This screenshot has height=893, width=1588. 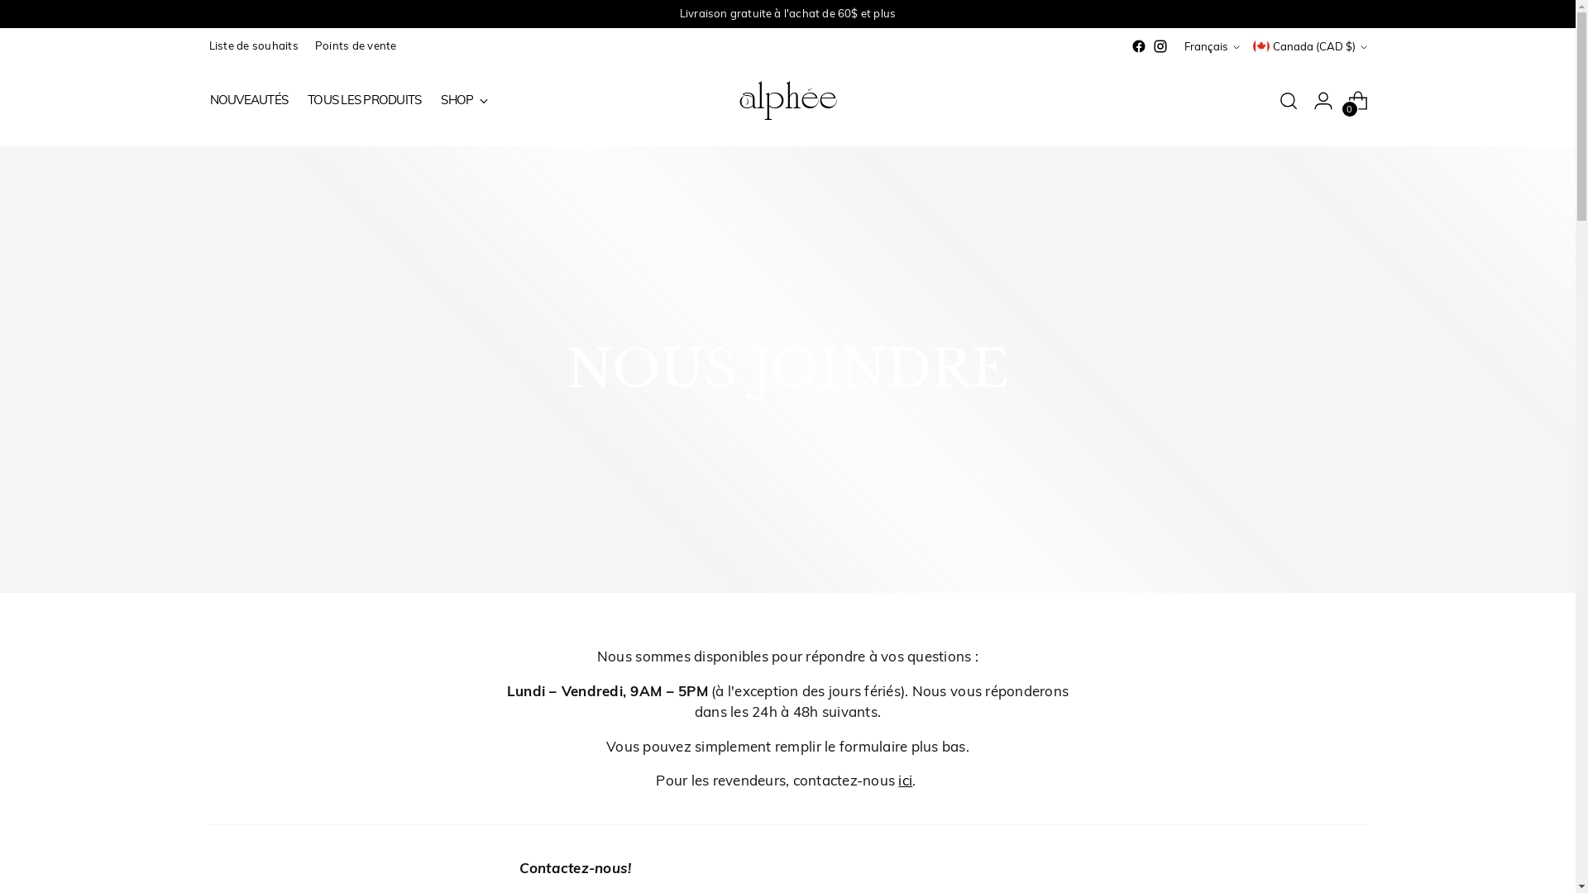 I want to click on Liste de souhaits, so click(x=253, y=46).